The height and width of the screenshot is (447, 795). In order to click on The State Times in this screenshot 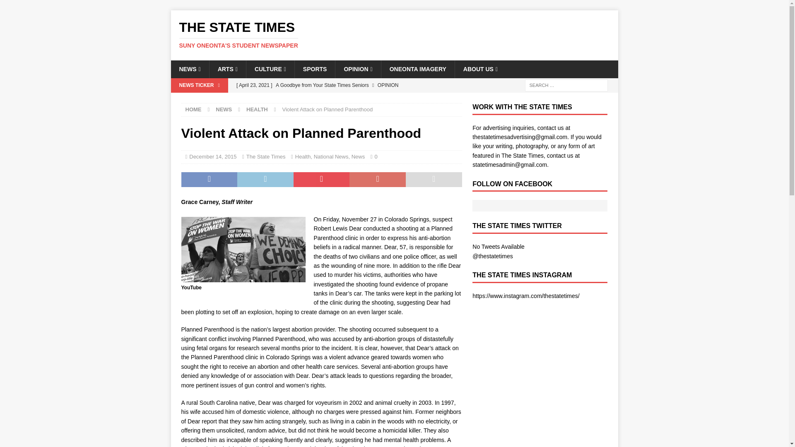, I will do `click(394, 34)`.